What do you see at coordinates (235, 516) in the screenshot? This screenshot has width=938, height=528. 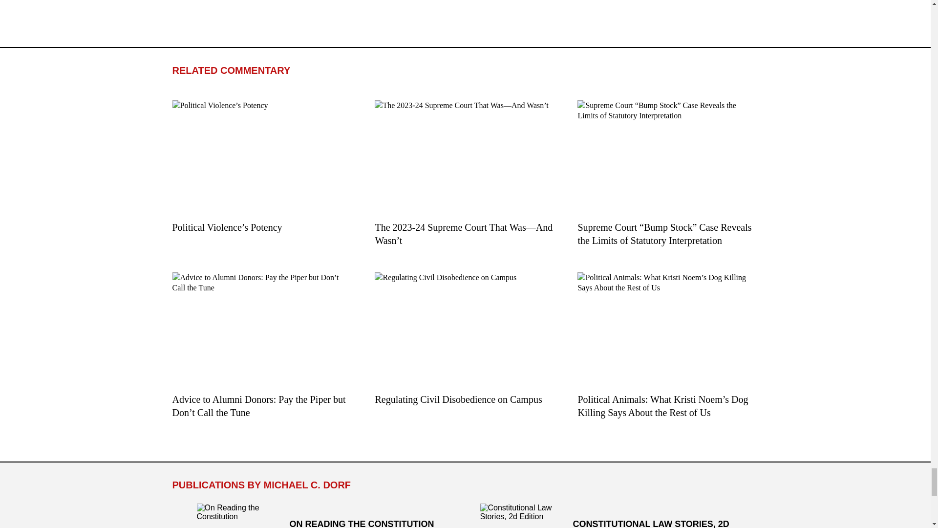 I see `On Reading the Constitution` at bounding box center [235, 516].